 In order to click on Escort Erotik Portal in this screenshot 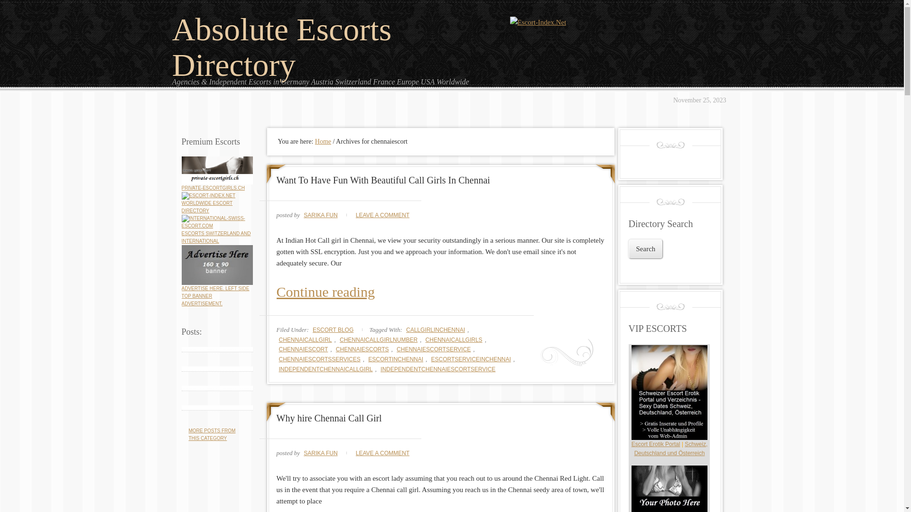, I will do `click(656, 444)`.